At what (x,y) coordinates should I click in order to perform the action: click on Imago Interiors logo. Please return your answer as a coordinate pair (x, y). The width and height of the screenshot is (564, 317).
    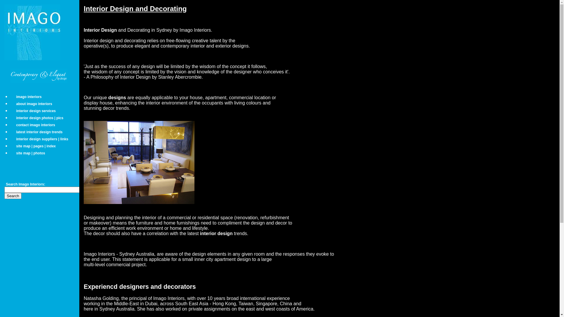
    Looking at the image, I should click on (32, 32).